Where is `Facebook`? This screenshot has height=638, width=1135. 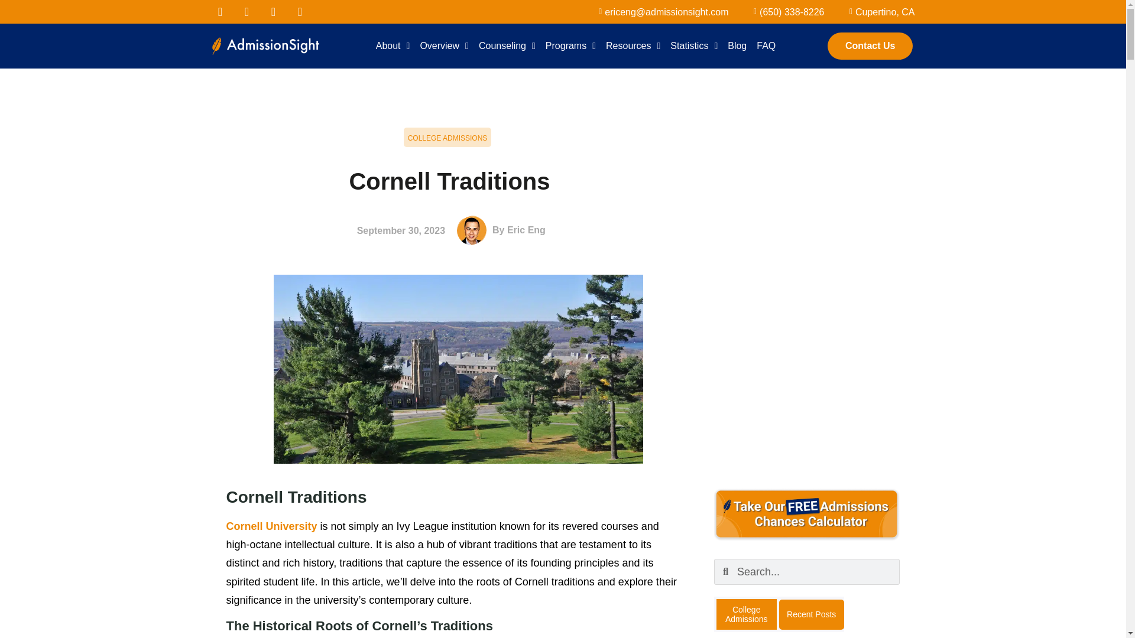 Facebook is located at coordinates (219, 12).